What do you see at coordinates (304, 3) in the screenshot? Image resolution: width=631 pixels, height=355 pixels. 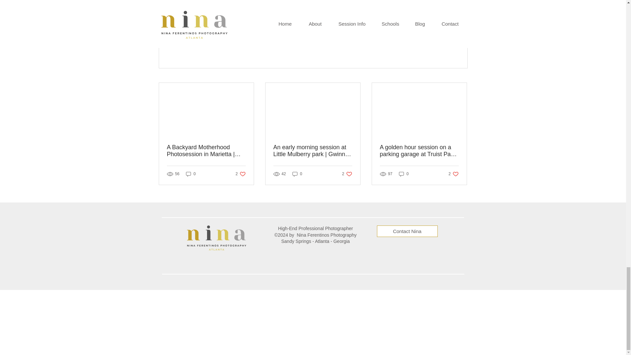 I see `atlanta` at bounding box center [304, 3].